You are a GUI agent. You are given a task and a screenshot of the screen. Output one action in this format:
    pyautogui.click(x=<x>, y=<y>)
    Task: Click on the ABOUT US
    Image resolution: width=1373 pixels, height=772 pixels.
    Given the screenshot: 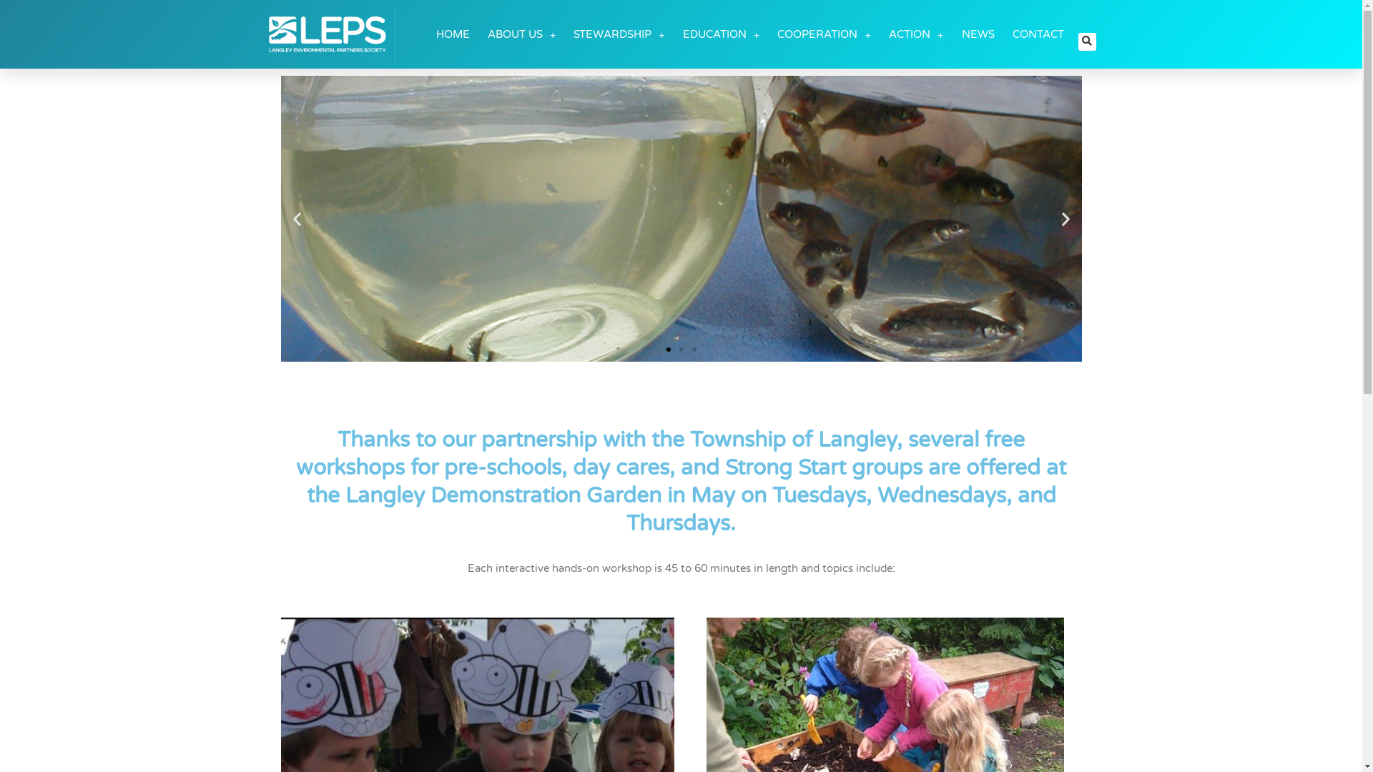 What is the action you would take?
    pyautogui.click(x=522, y=34)
    